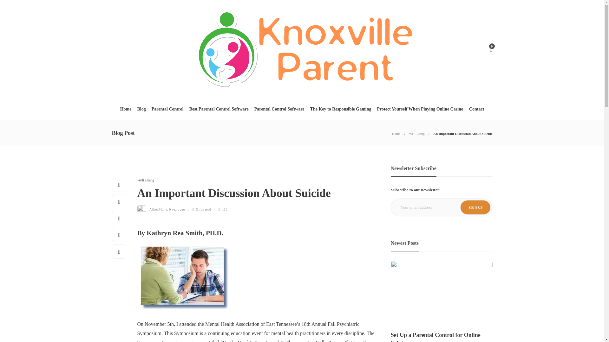 This screenshot has height=342, width=609. Describe the element at coordinates (167, 109) in the screenshot. I see `Parental Control` at that location.